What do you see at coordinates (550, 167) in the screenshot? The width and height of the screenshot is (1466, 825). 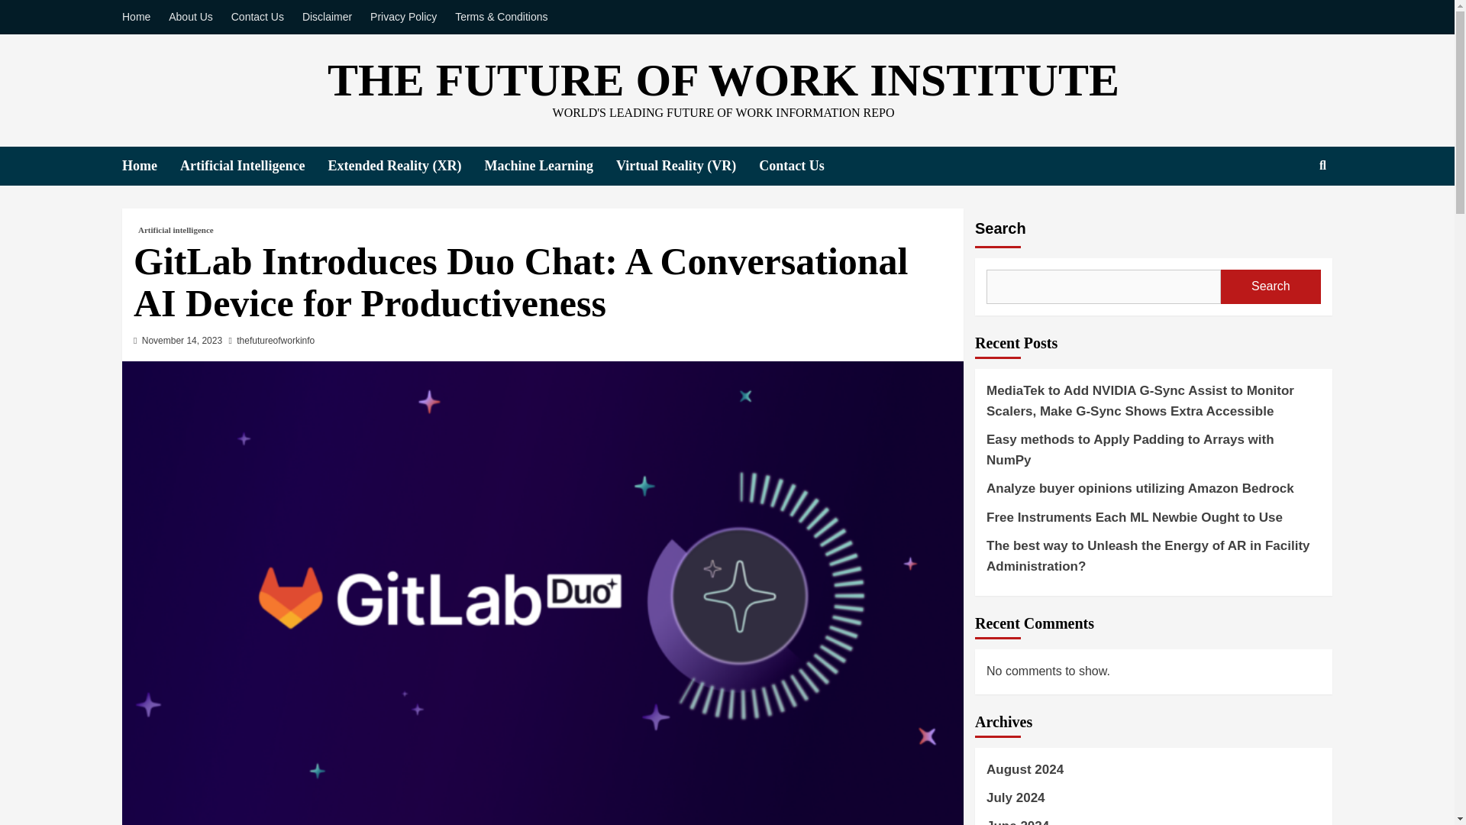 I see `Machine Learning` at bounding box center [550, 167].